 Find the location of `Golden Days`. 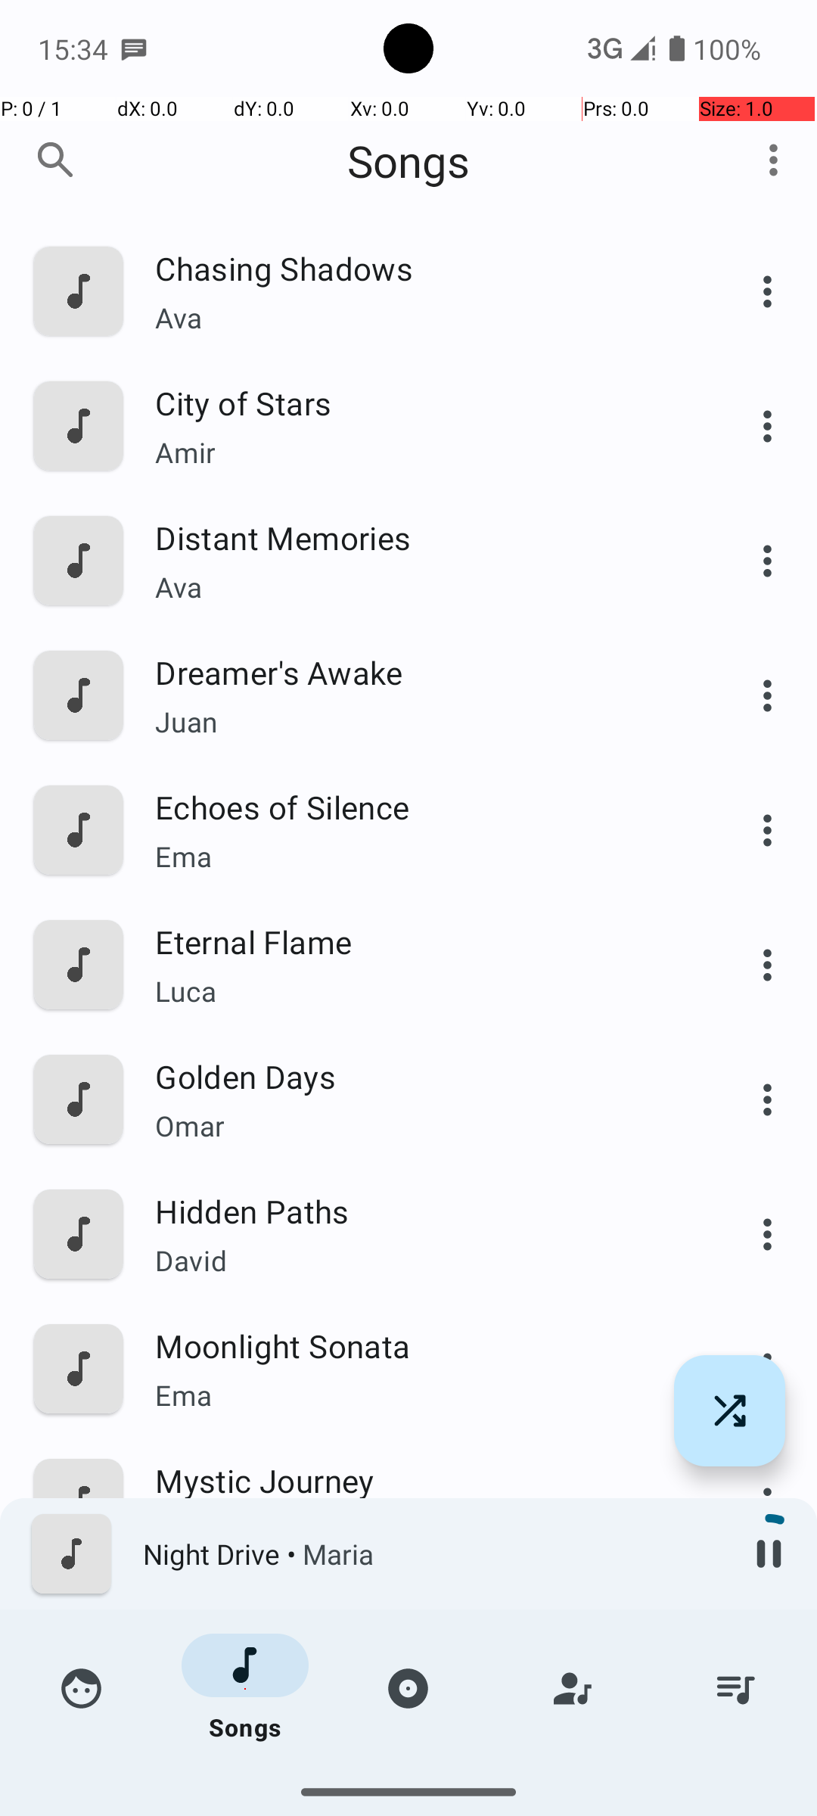

Golden Days is located at coordinates (421, 1076).